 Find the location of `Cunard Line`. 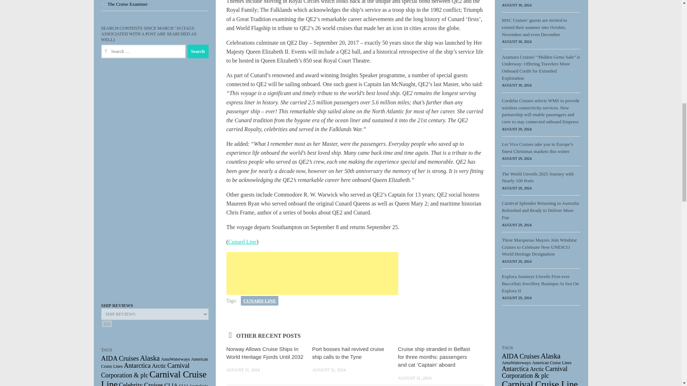

Cunard Line is located at coordinates (242, 242).